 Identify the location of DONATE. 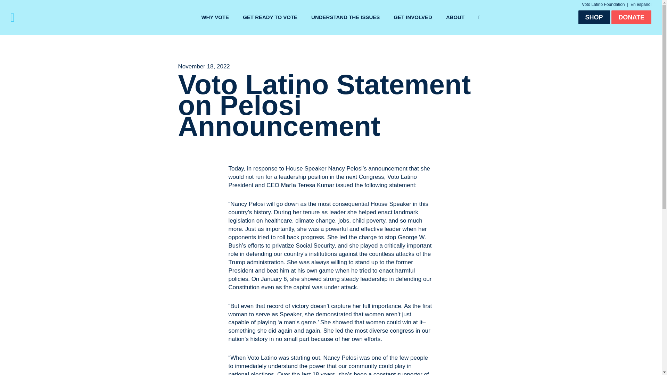
(632, 17).